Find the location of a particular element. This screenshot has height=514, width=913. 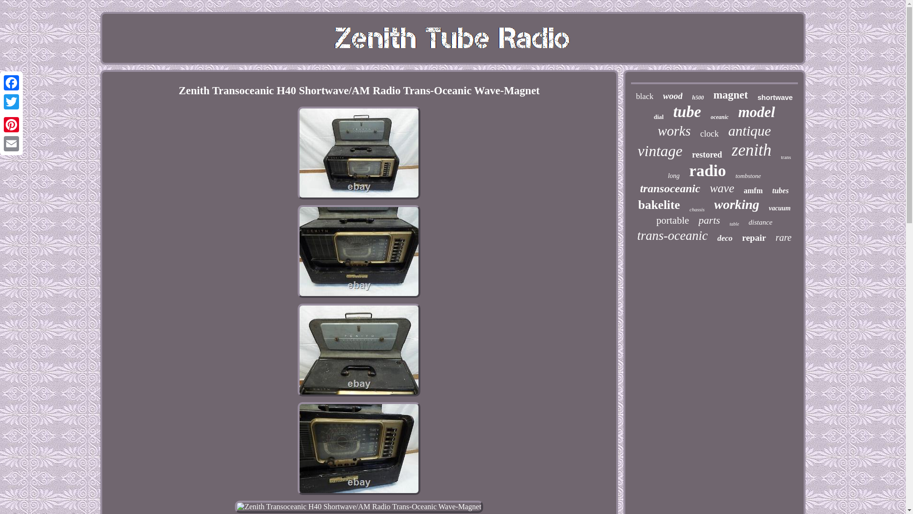

trans is located at coordinates (786, 157).